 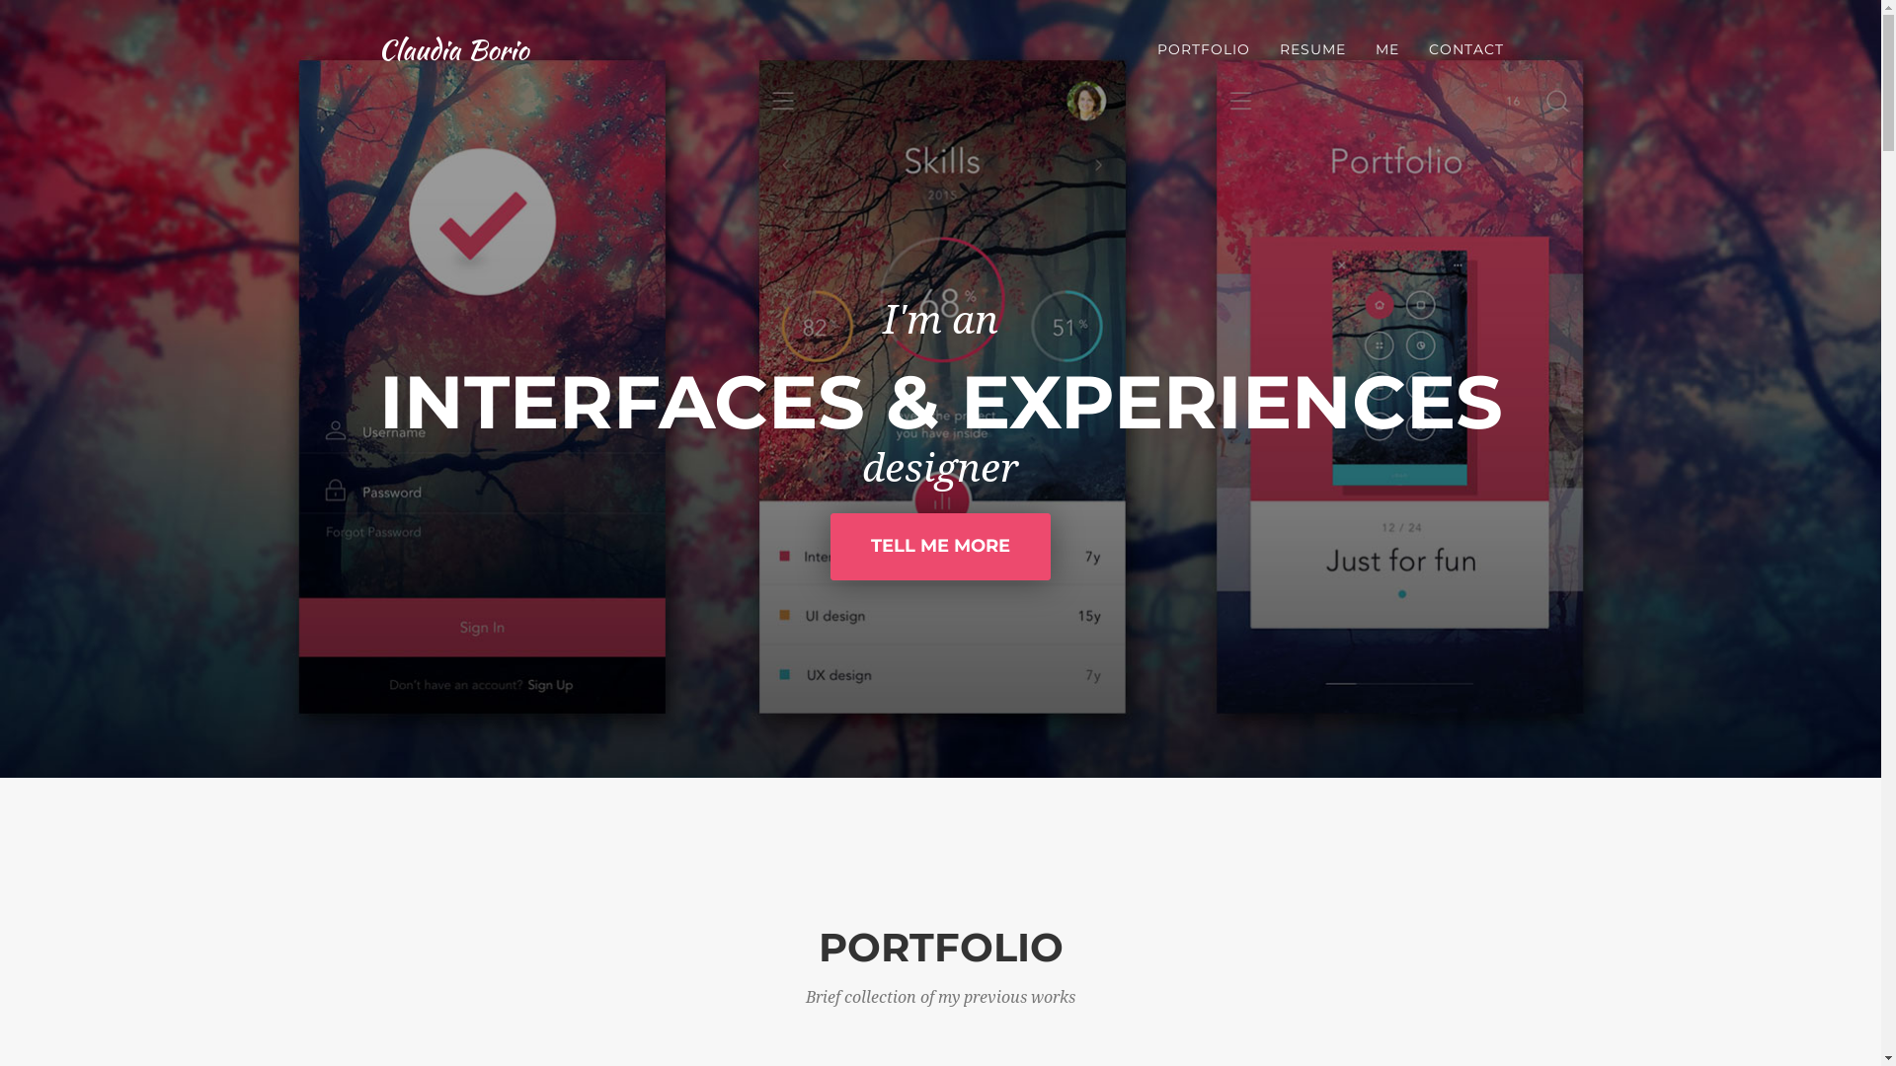 I want to click on CONTACT, so click(x=1466, y=49).